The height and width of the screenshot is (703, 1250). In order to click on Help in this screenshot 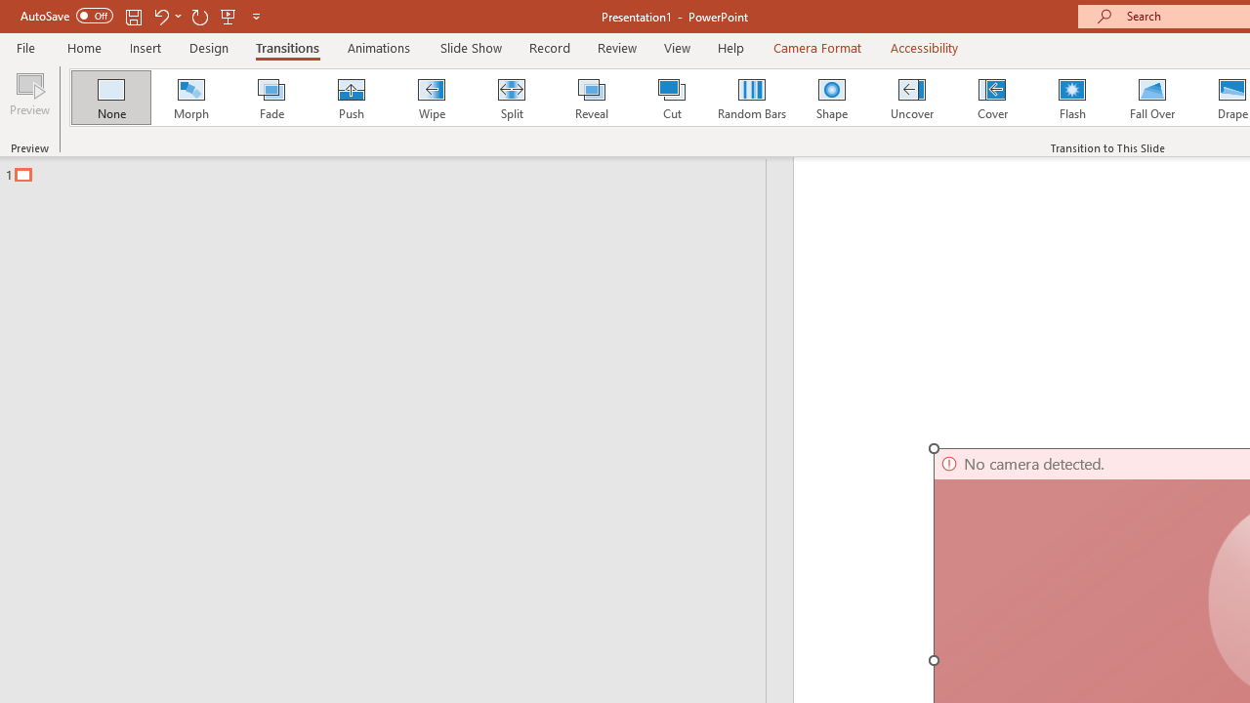, I will do `click(730, 47)`.